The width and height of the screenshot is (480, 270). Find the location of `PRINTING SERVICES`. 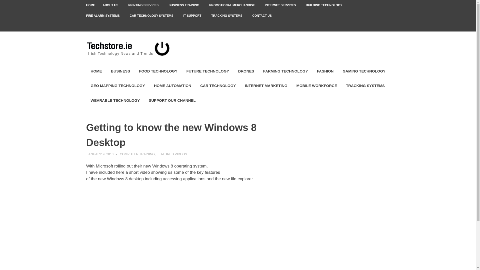

PRINTING SERVICES is located at coordinates (144, 5).